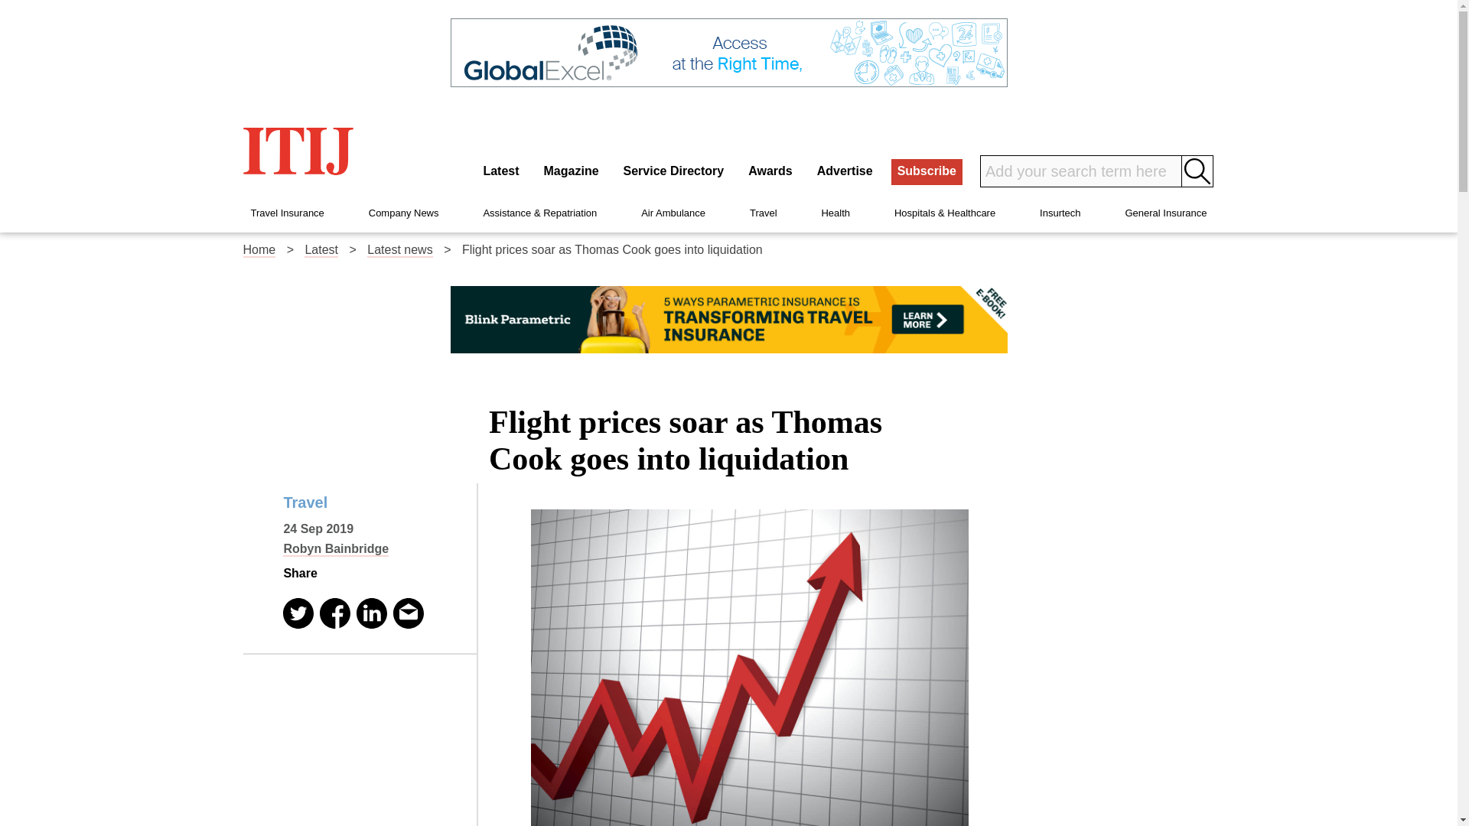 The width and height of the screenshot is (1469, 826). I want to click on Service Directory, so click(673, 171).